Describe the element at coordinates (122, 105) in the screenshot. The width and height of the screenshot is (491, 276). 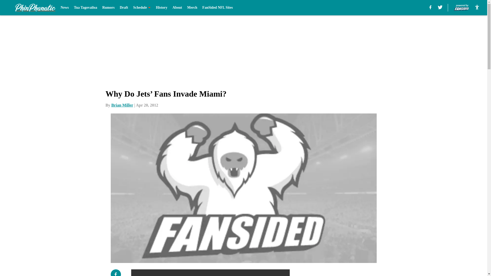
I see `Brian Miller` at that location.